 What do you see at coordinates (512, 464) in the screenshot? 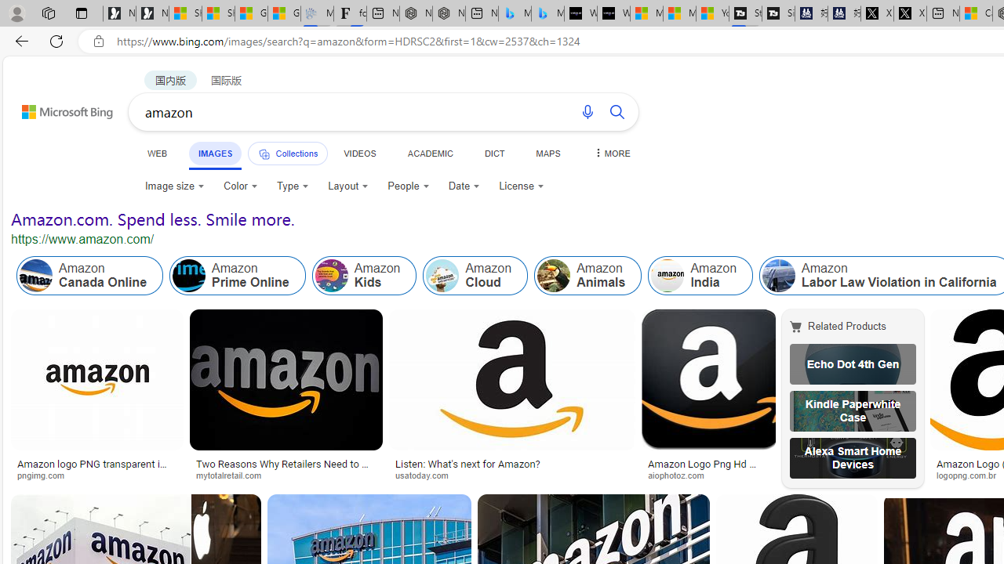
I see `Listen: What's next for Amazon?` at bounding box center [512, 464].